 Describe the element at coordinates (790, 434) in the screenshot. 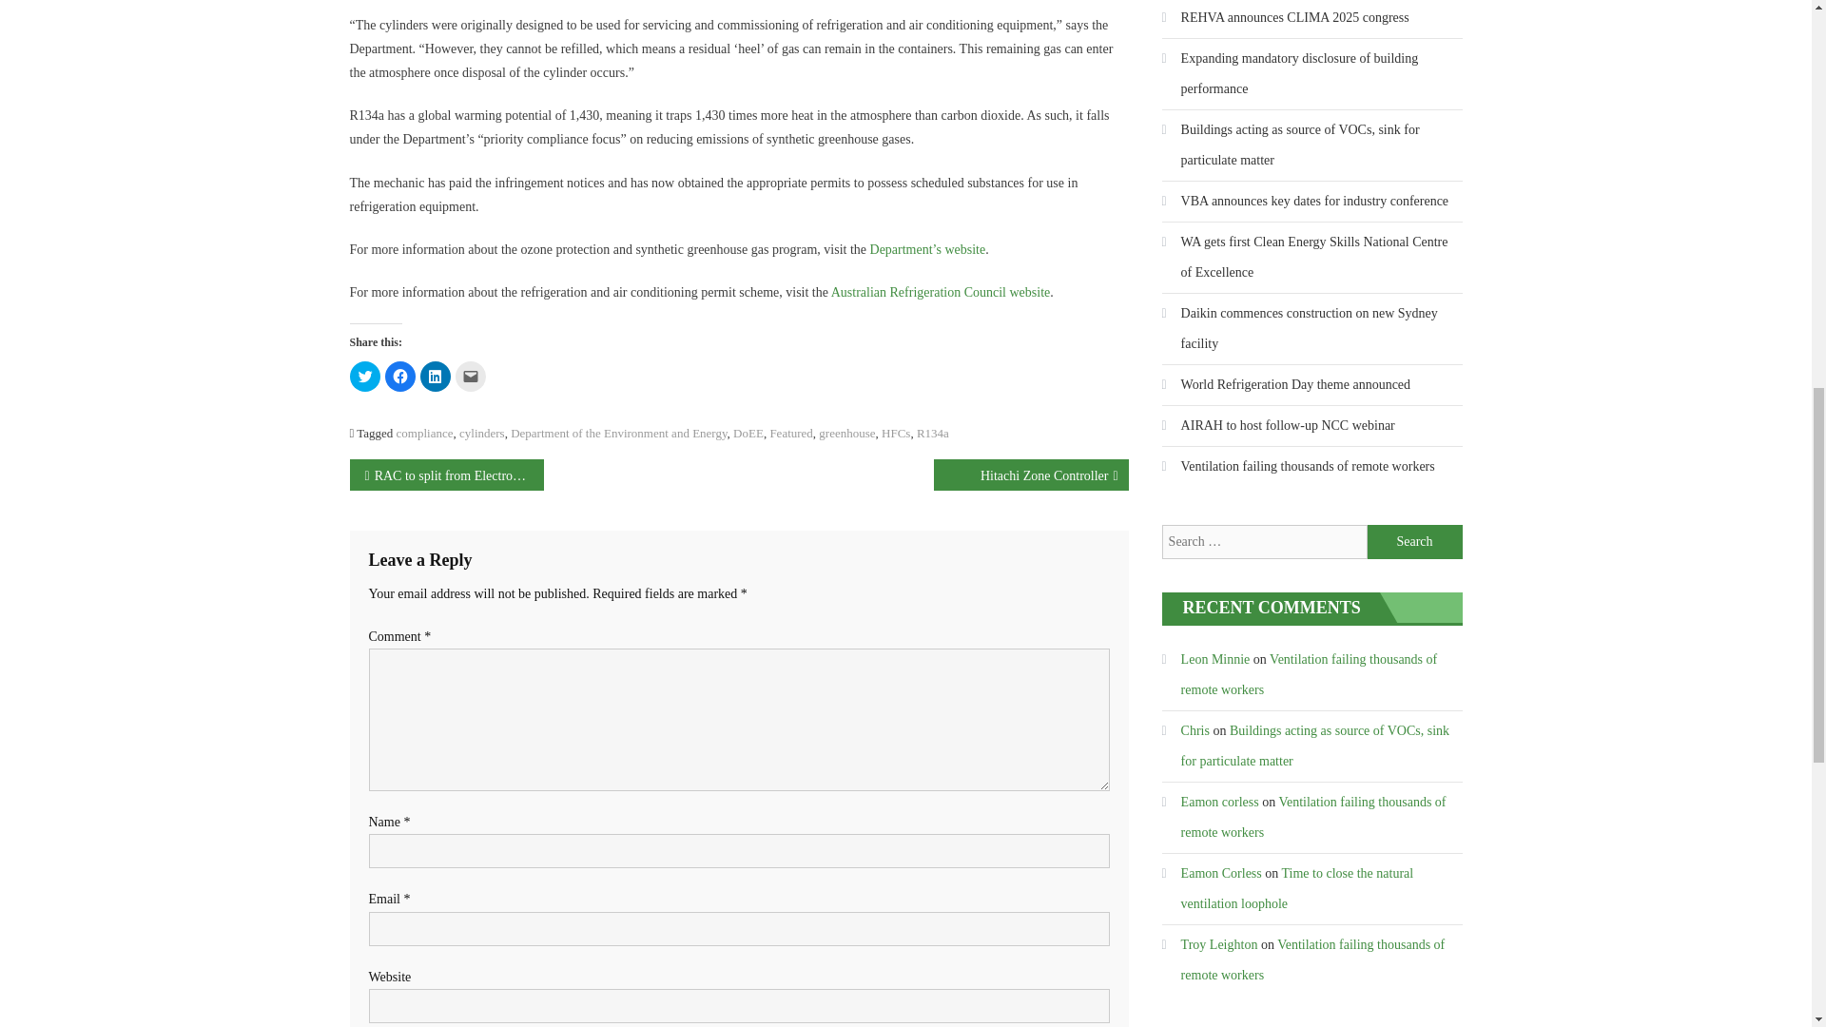

I see `Featured` at that location.